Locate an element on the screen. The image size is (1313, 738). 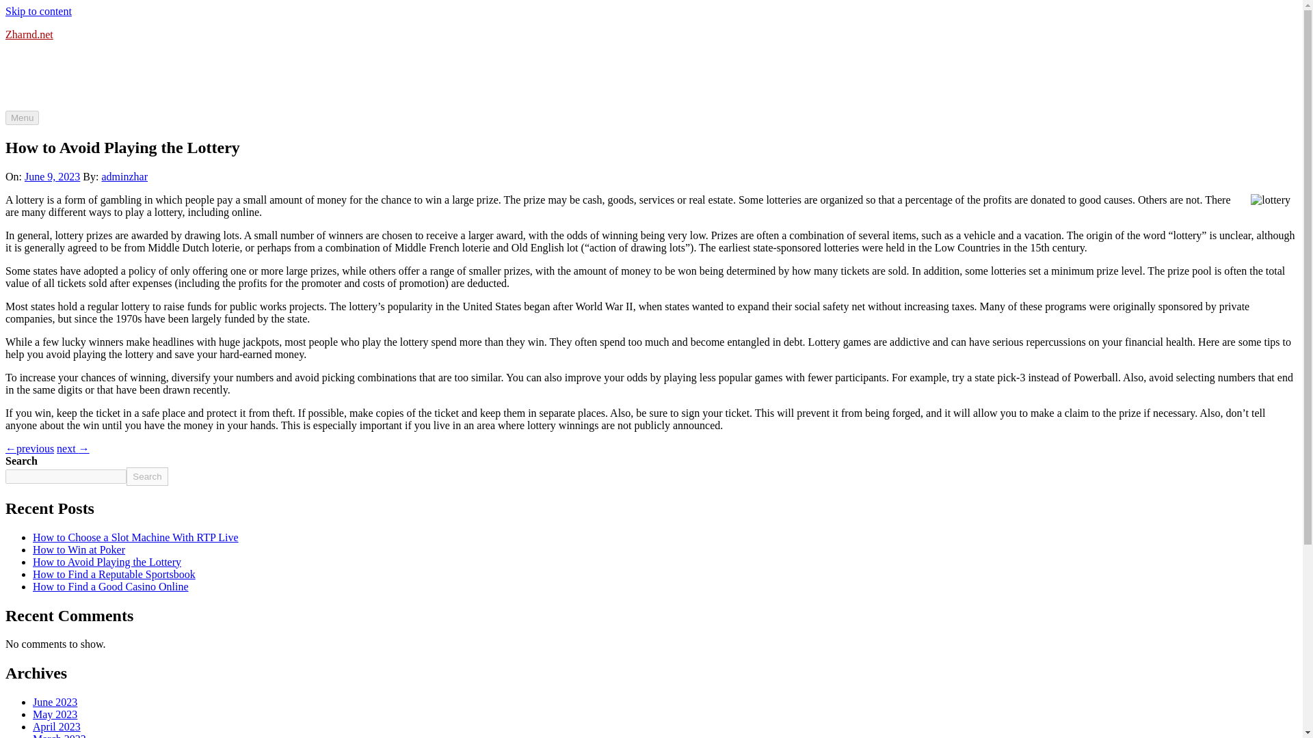
adminzhar is located at coordinates (124, 176).